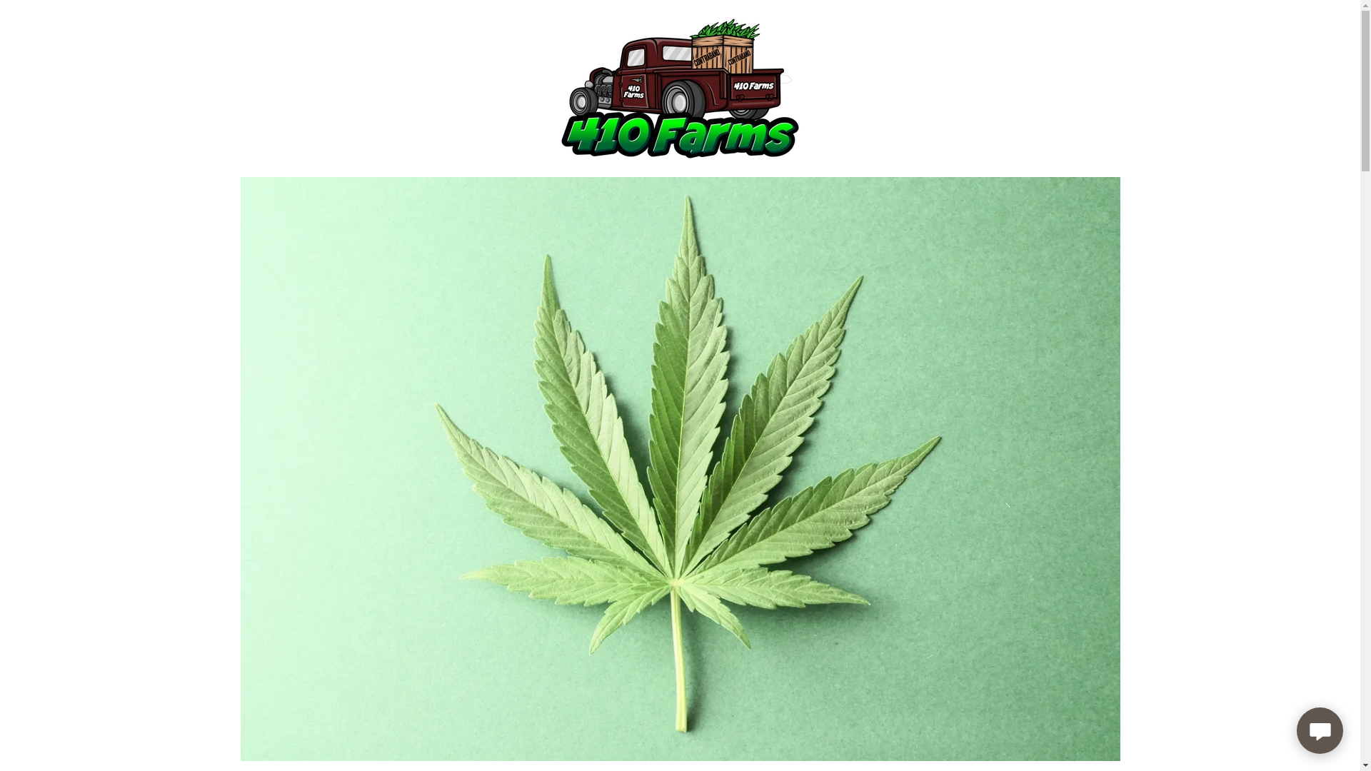 This screenshot has height=771, width=1371. What do you see at coordinates (680, 87) in the screenshot?
I see `410 Farms` at bounding box center [680, 87].